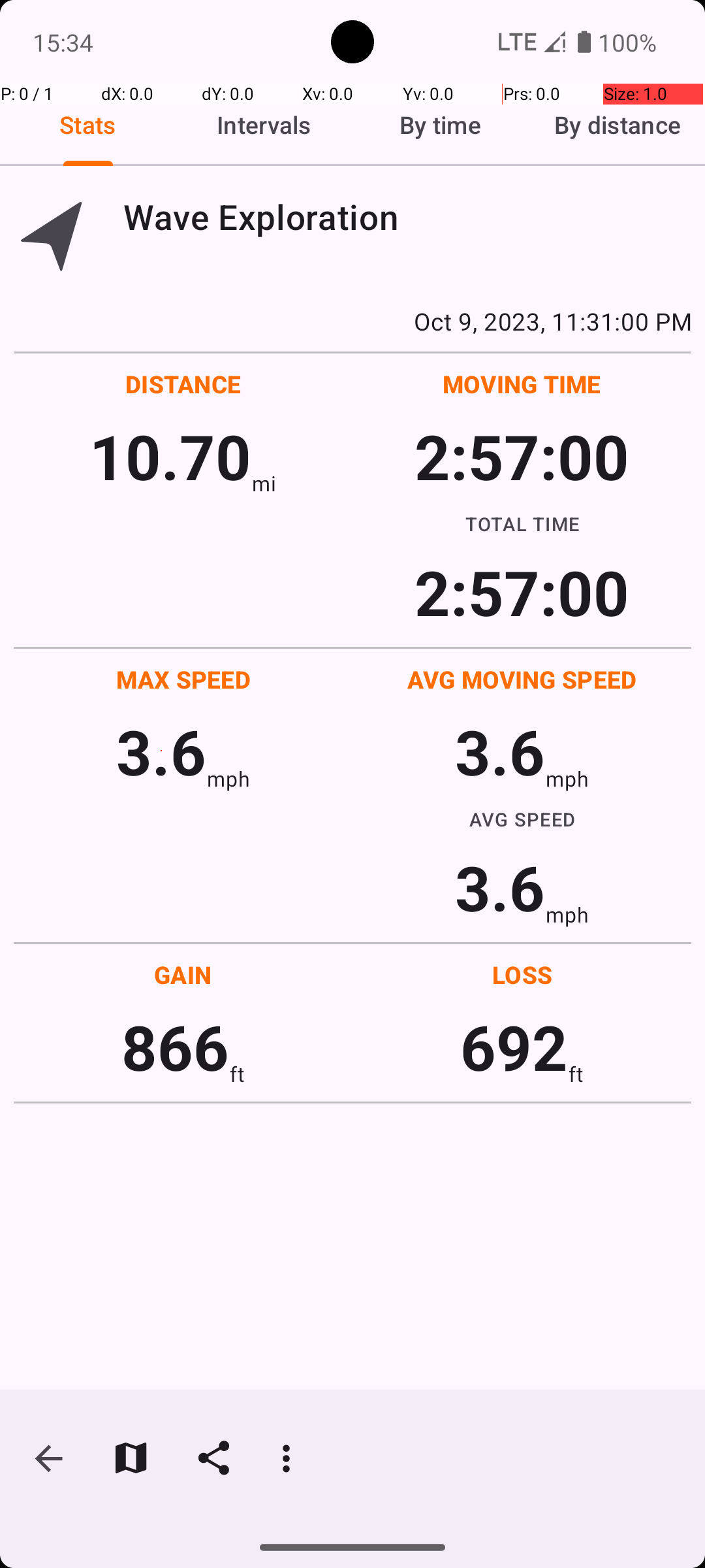  Describe the element at coordinates (161, 751) in the screenshot. I see `3.6` at that location.